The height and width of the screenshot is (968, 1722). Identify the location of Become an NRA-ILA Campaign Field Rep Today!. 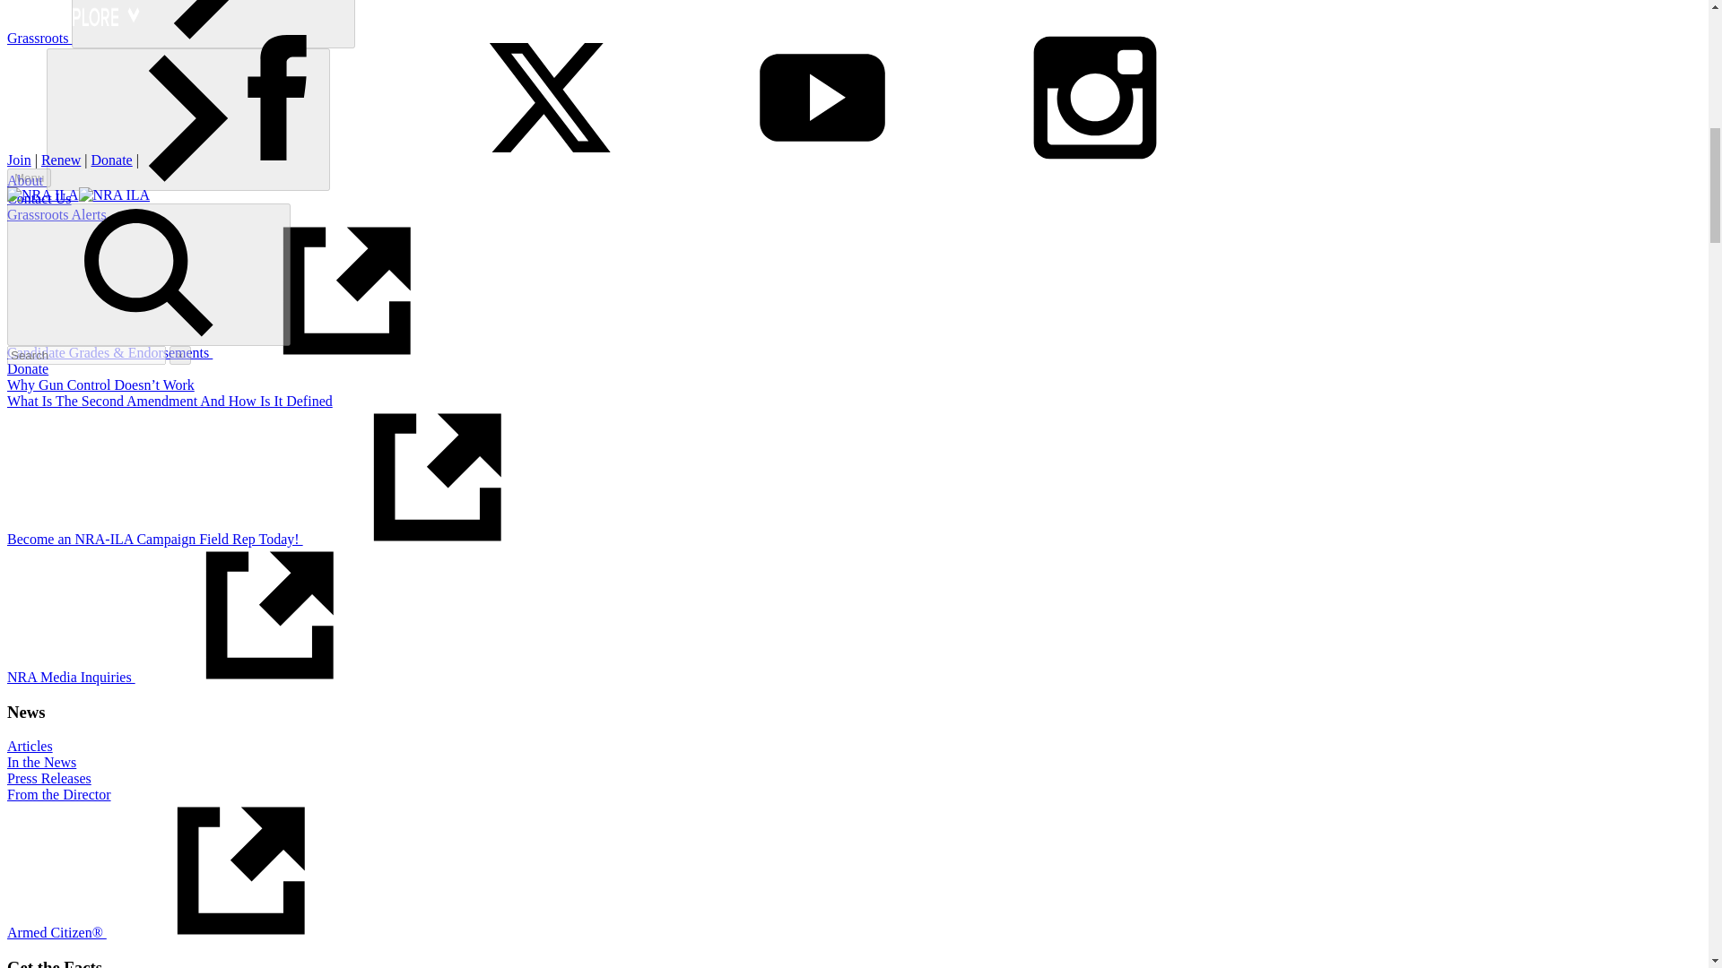
(289, 539).